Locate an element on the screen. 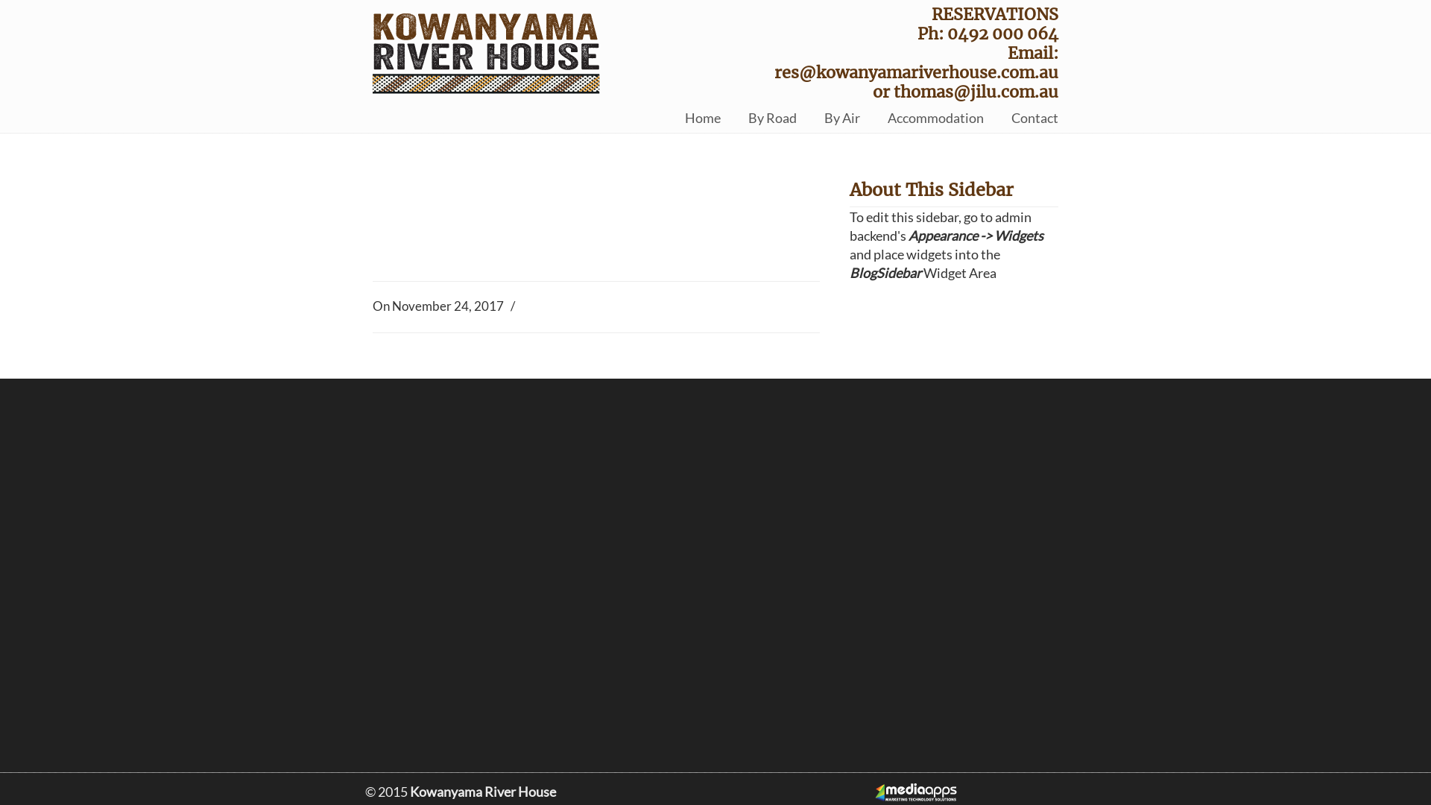 The width and height of the screenshot is (1431, 805). By Road is located at coordinates (772, 118).